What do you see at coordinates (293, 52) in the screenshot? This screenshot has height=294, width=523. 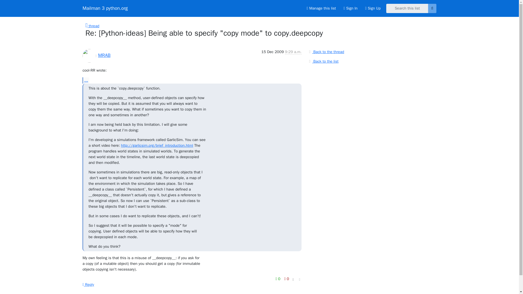 I see `Sender's time: Dec. 15, 2009, 3:29 p.m.` at bounding box center [293, 52].